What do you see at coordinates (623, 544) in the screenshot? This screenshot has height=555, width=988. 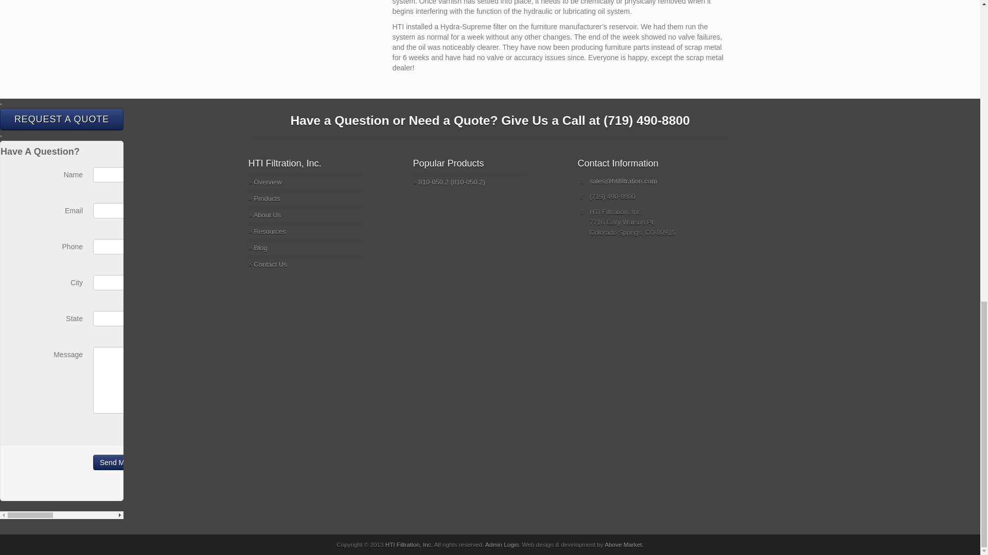 I see `Above Market` at bounding box center [623, 544].